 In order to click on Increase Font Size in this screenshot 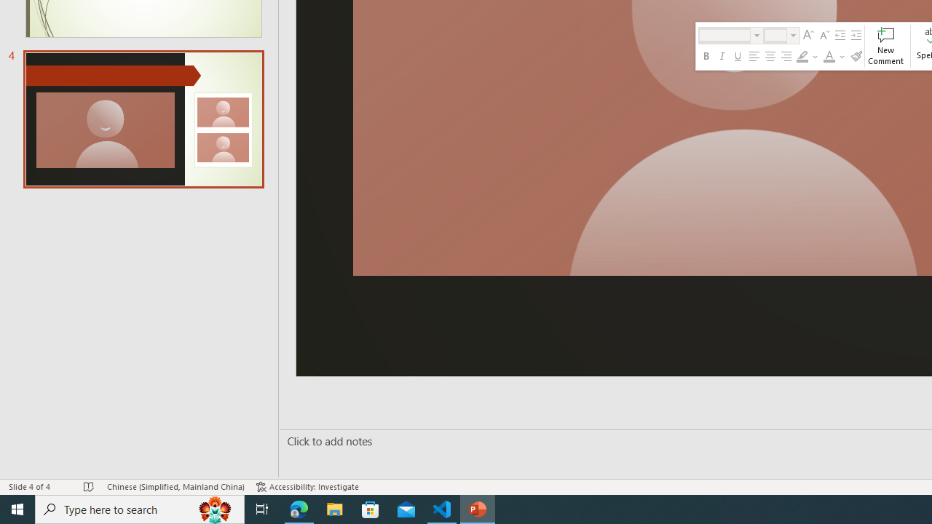, I will do `click(808, 35)`.